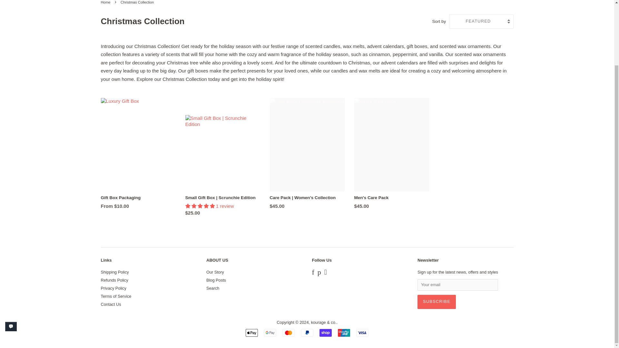 The height and width of the screenshot is (348, 619). What do you see at coordinates (106, 2) in the screenshot?
I see `Back to the frontpage` at bounding box center [106, 2].